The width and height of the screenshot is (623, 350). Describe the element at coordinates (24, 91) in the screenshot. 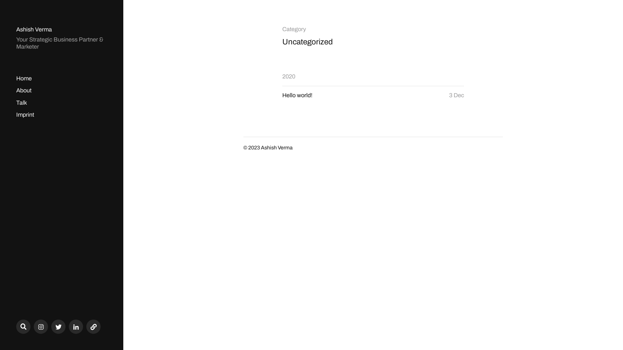

I see `About` at that location.